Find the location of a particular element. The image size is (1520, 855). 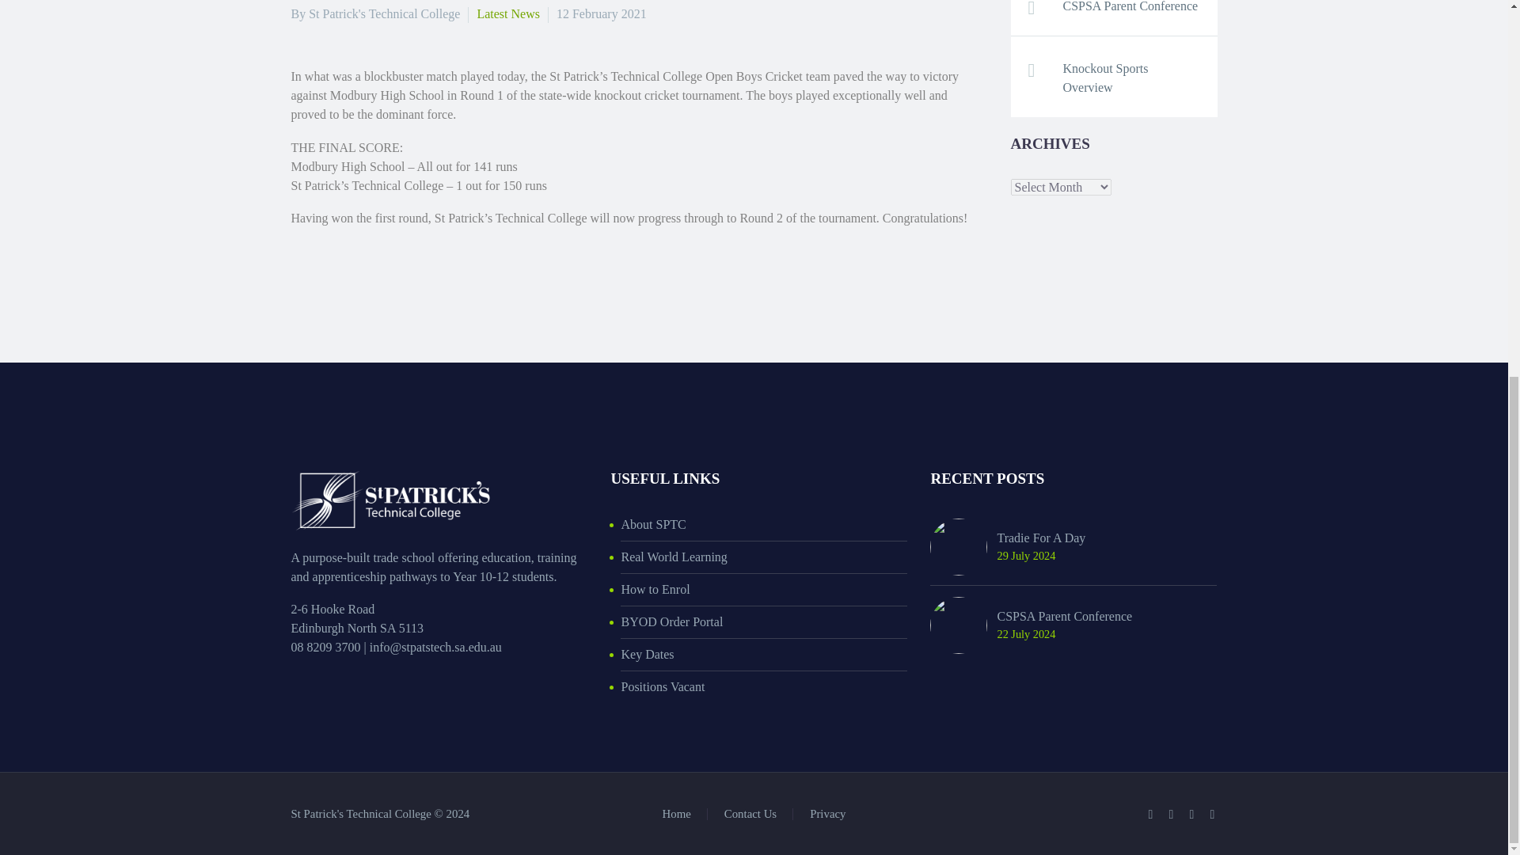

Facebook is located at coordinates (1150, 814).